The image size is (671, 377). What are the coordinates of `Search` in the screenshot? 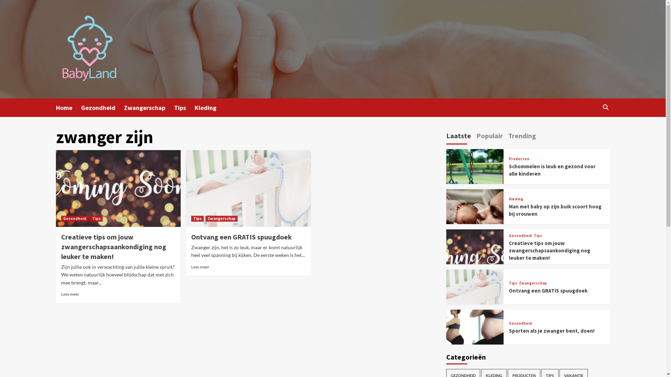 It's located at (605, 108).